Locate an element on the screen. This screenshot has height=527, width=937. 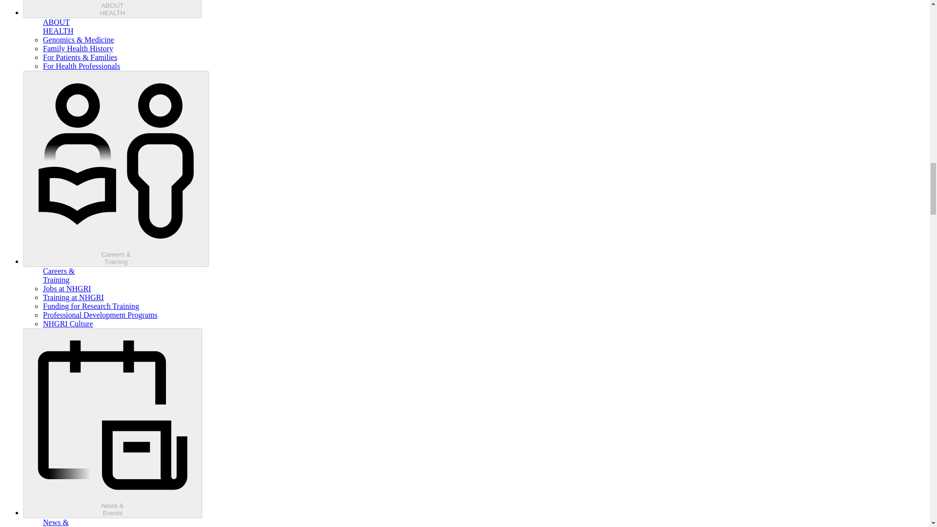
Family Health History is located at coordinates (78, 48).